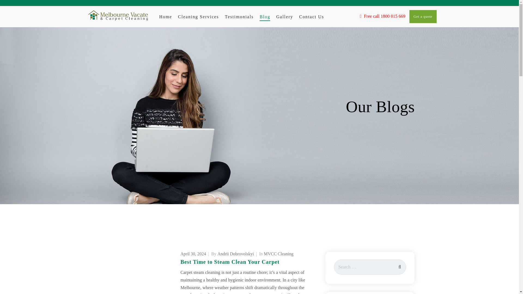  I want to click on Blog, so click(265, 17).